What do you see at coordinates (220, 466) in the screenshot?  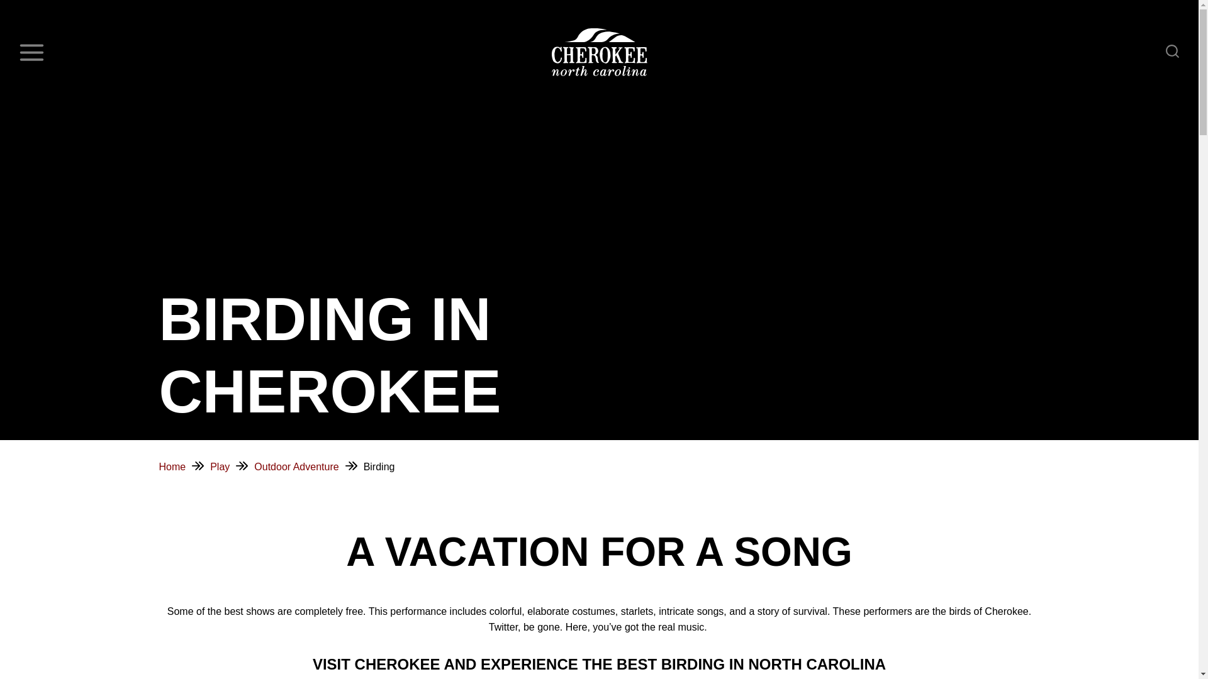 I see `Play` at bounding box center [220, 466].